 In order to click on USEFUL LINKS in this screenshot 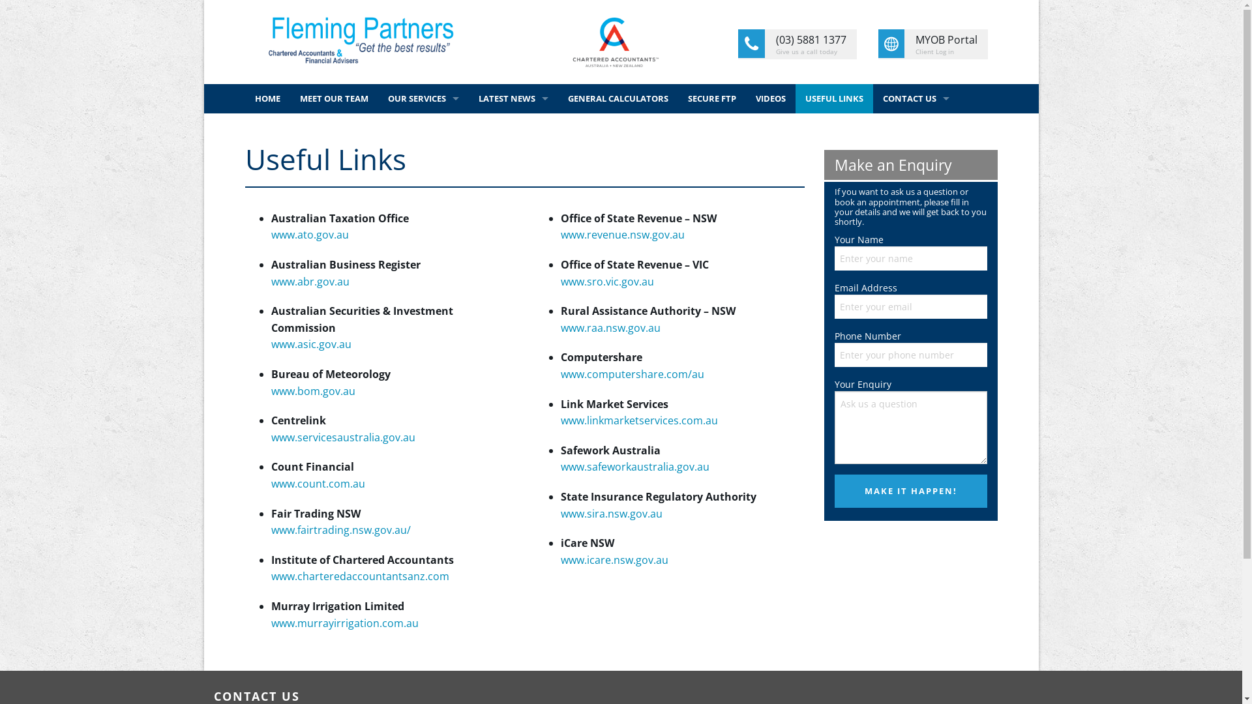, I will do `click(835, 99)`.